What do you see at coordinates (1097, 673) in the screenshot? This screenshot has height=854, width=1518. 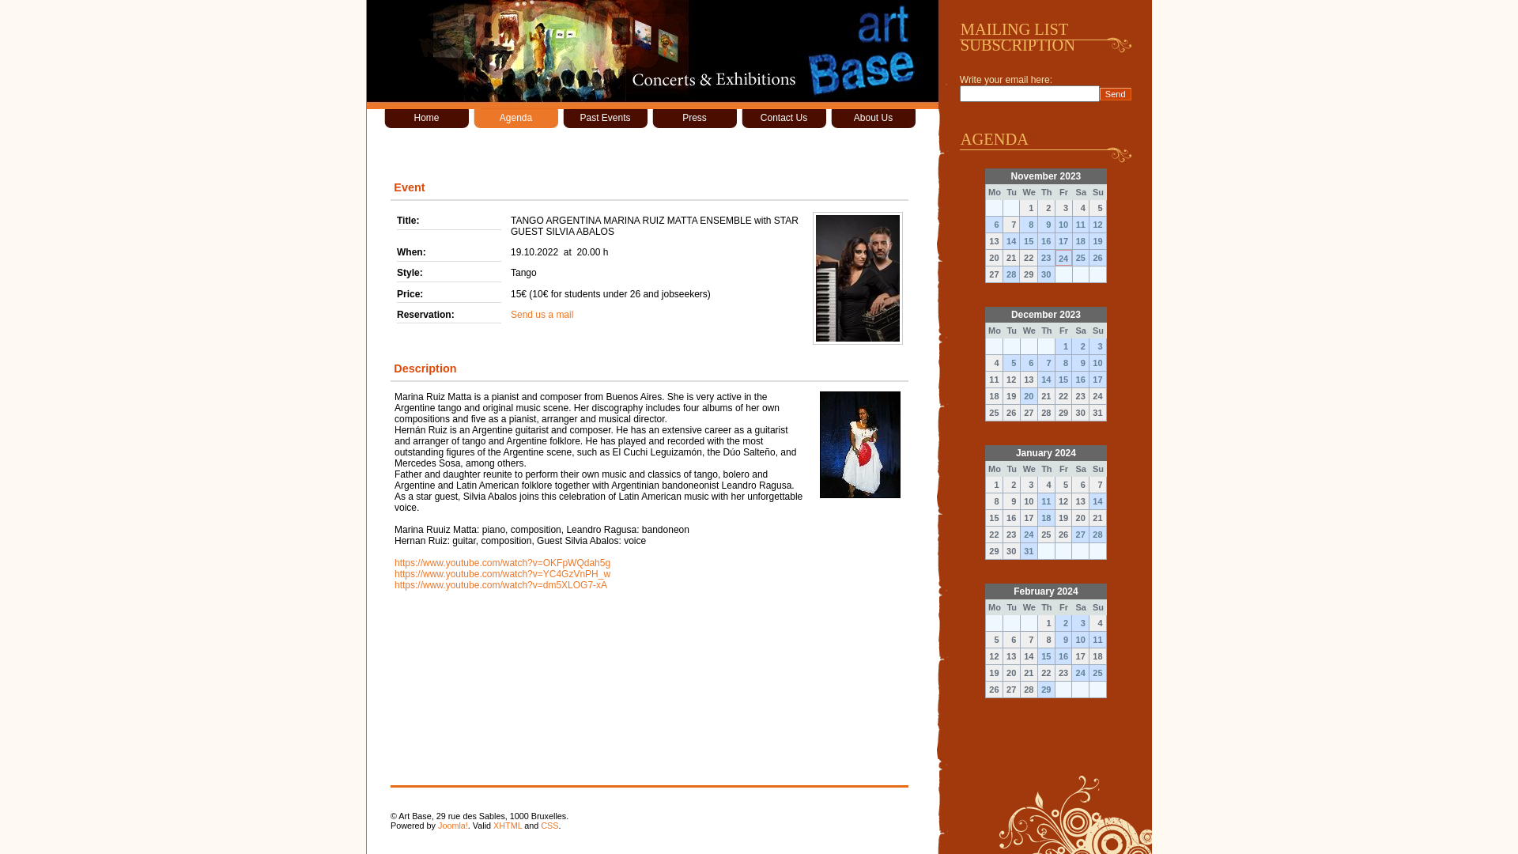 I see `25` at bounding box center [1097, 673].